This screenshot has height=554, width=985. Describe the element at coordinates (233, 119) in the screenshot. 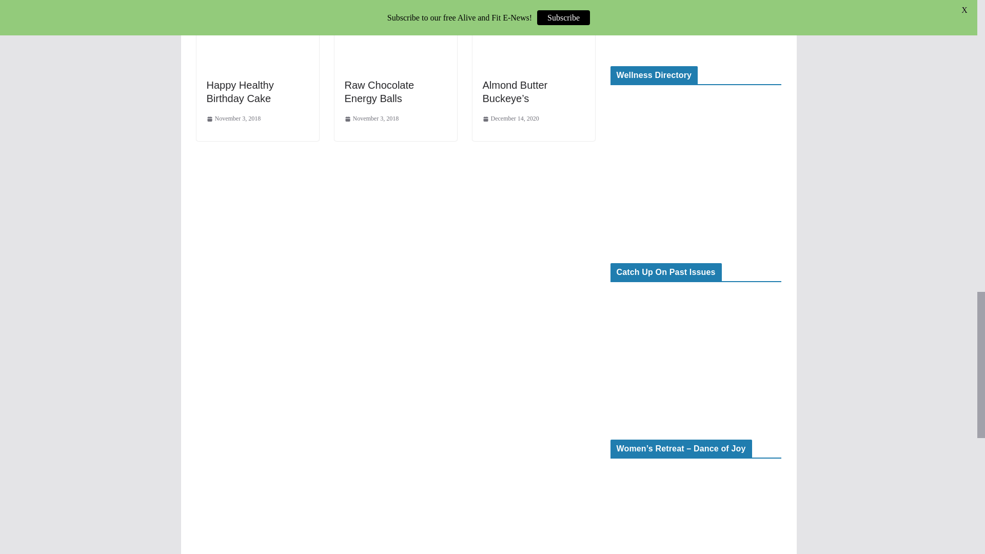

I see `3:25 PM` at that location.